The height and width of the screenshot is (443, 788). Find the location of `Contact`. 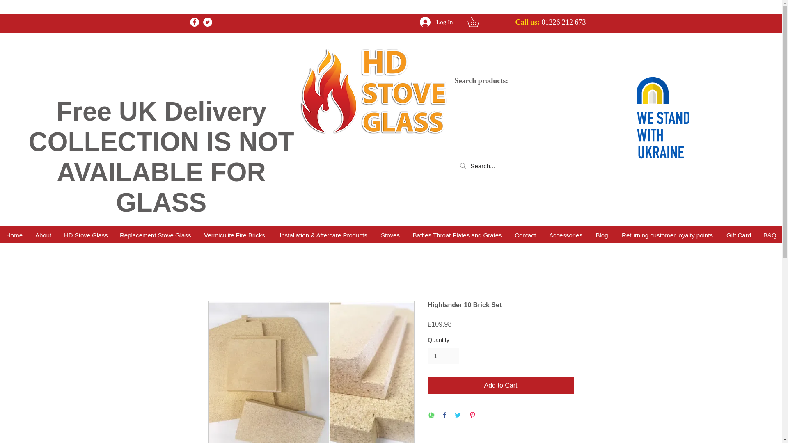

Contact is located at coordinates (525, 235).